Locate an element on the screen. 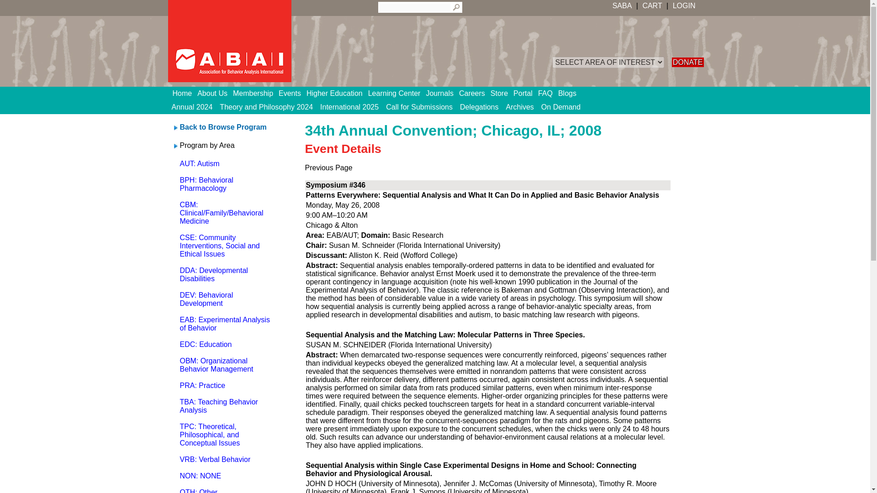  International 2025 is located at coordinates (349, 107).